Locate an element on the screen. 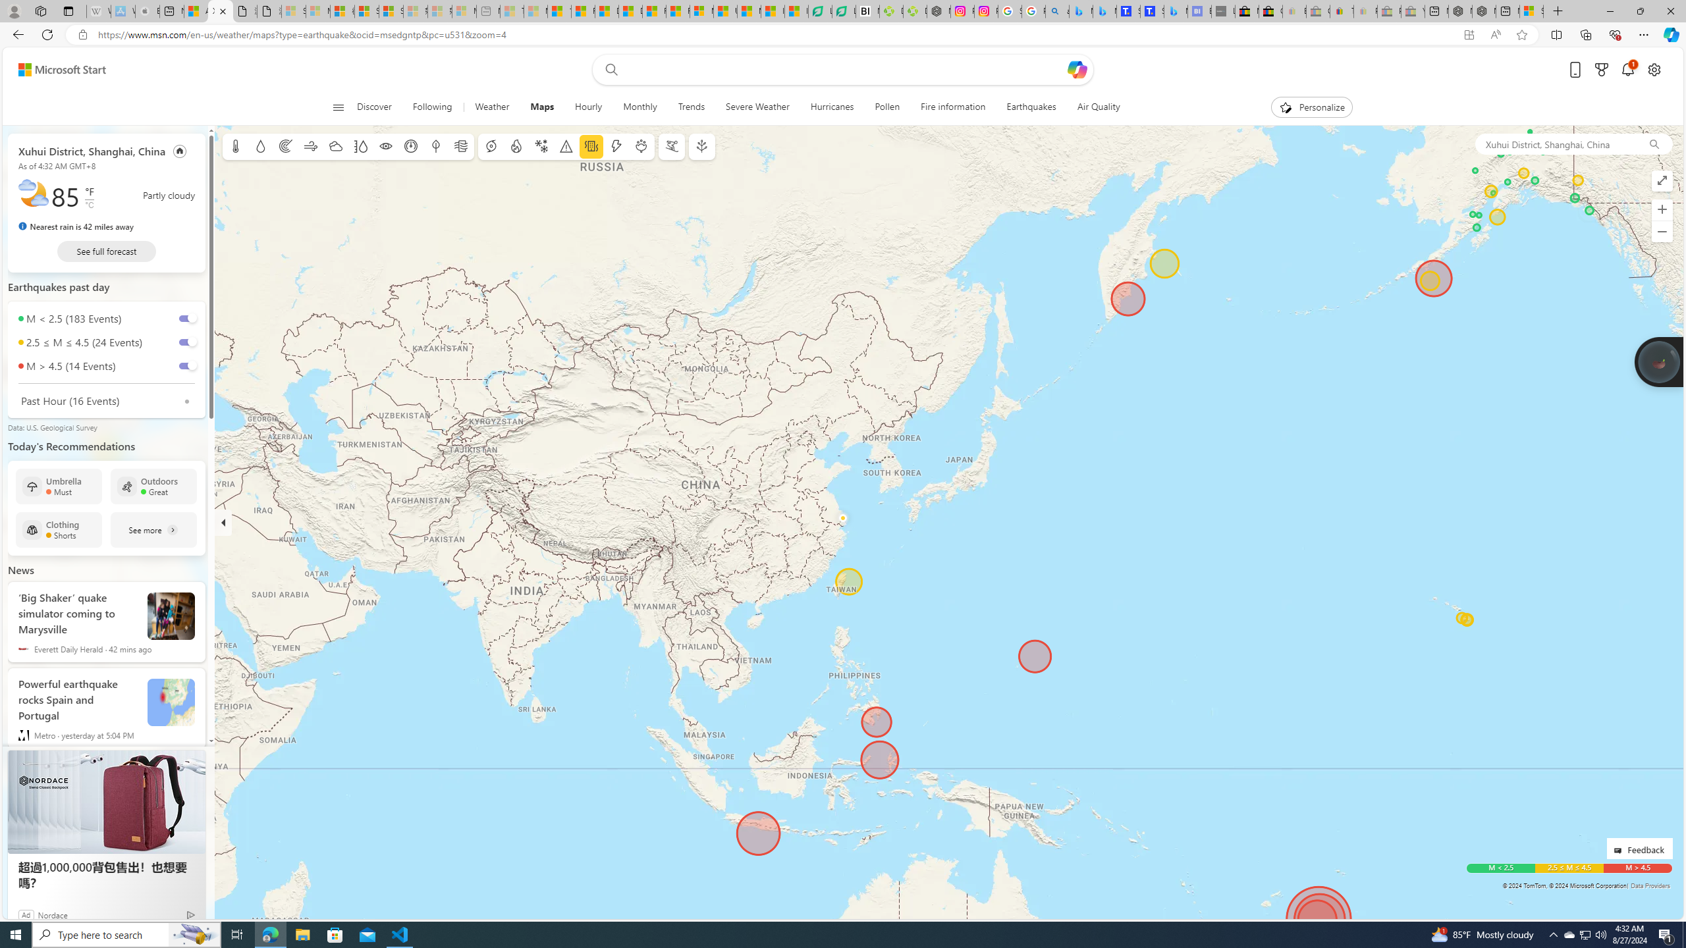 This screenshot has width=1686, height=948. Foo BAR | Trusted Community Engagement and Contributions is located at coordinates (677, 11).